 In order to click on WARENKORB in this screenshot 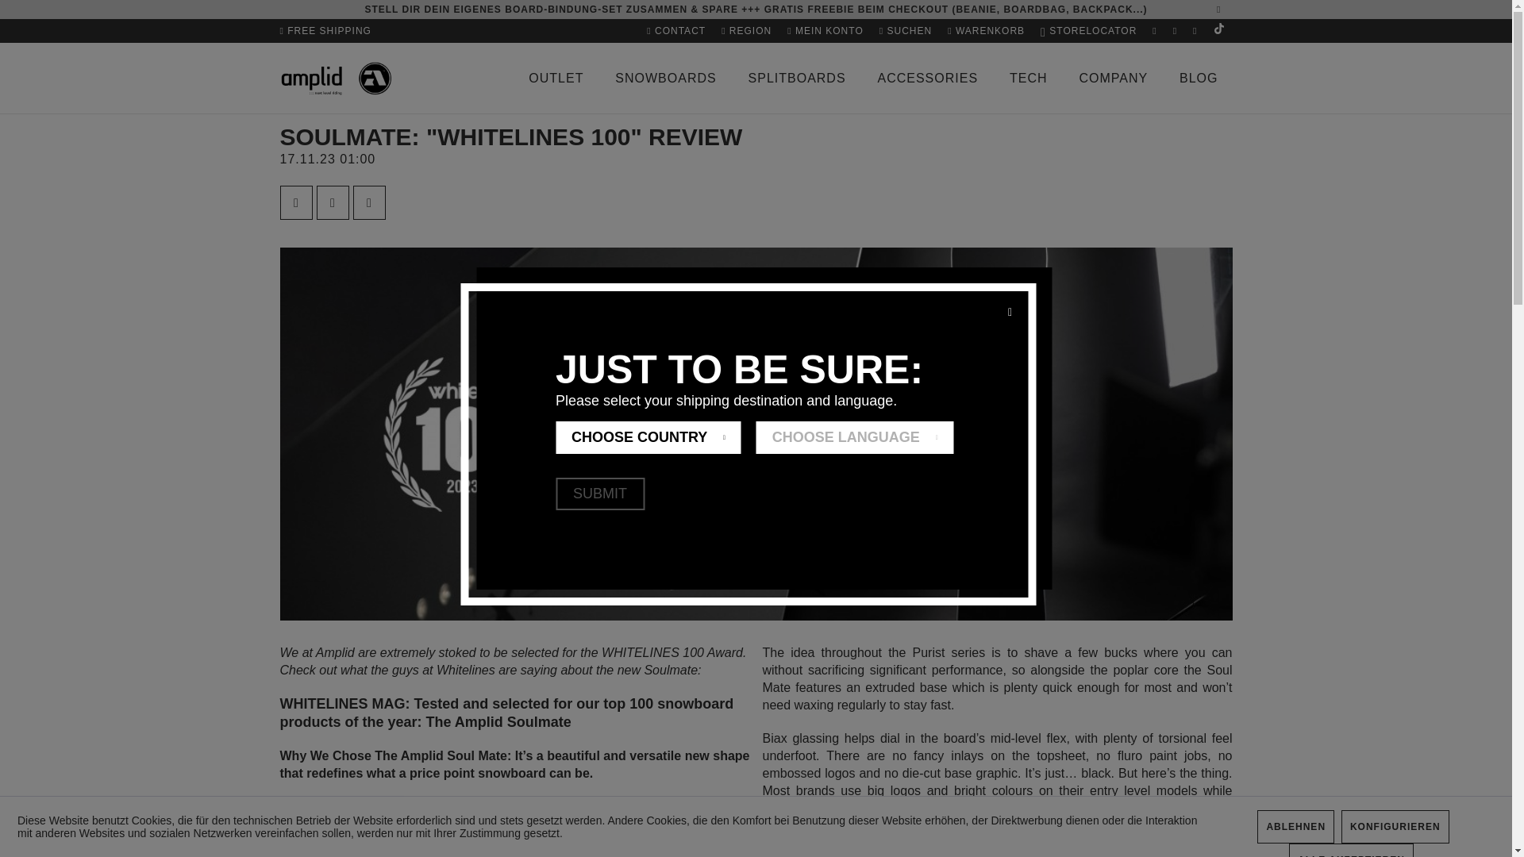, I will do `click(986, 30)`.